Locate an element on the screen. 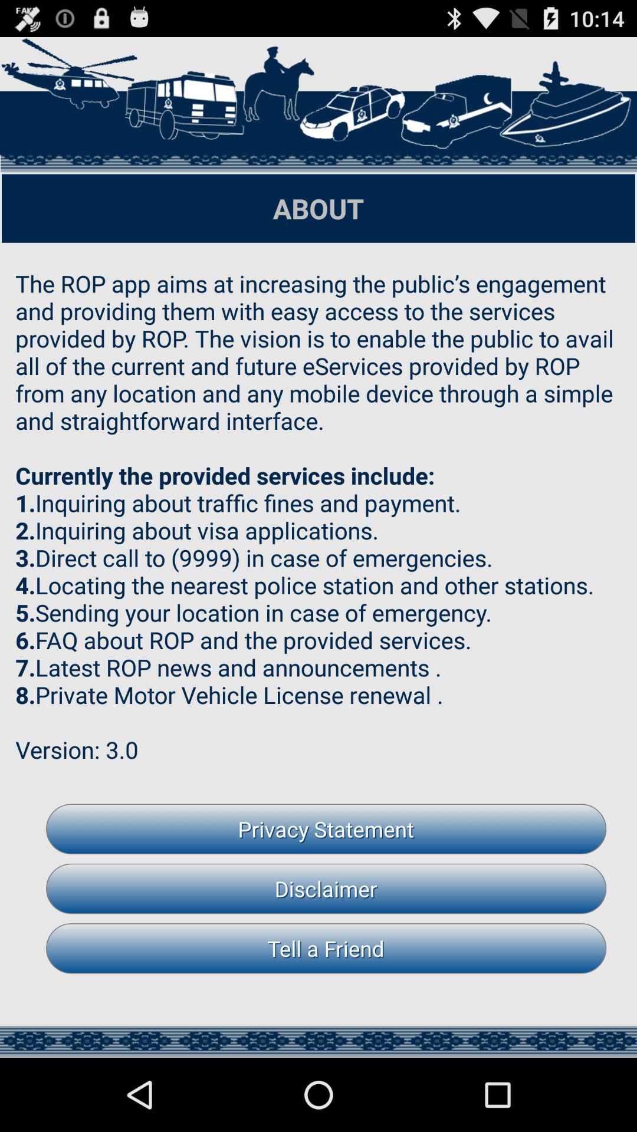  tap button below privacy statement button is located at coordinates (326, 889).